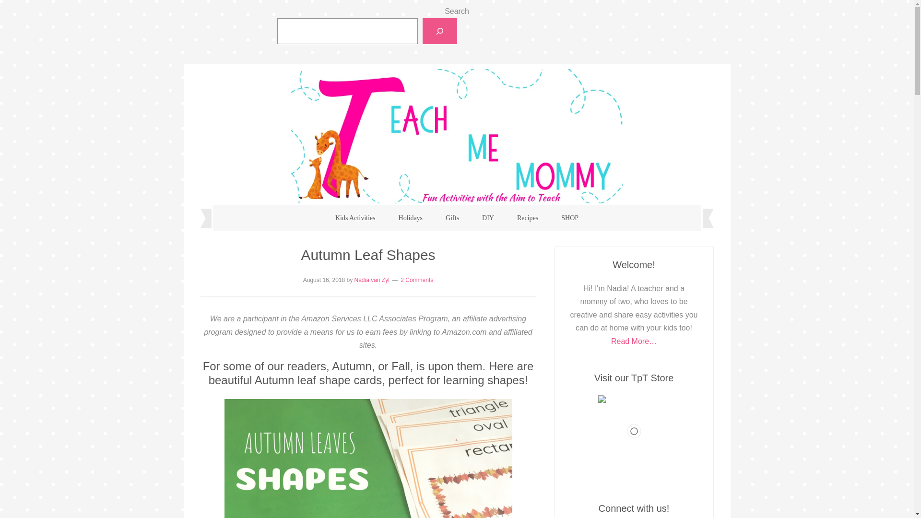 Image resolution: width=921 pixels, height=518 pixels. Describe the element at coordinates (355, 218) in the screenshot. I see `Kids Activities` at that location.